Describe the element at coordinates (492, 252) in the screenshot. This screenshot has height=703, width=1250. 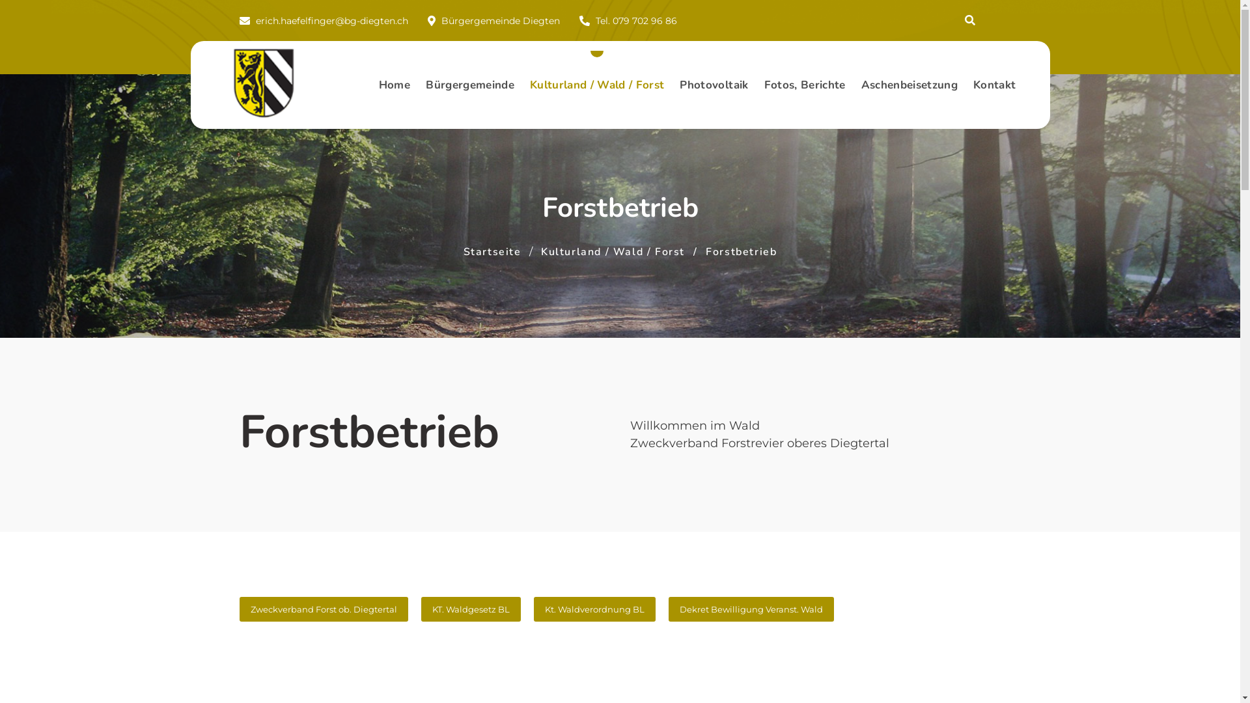
I see `Startseite` at that location.